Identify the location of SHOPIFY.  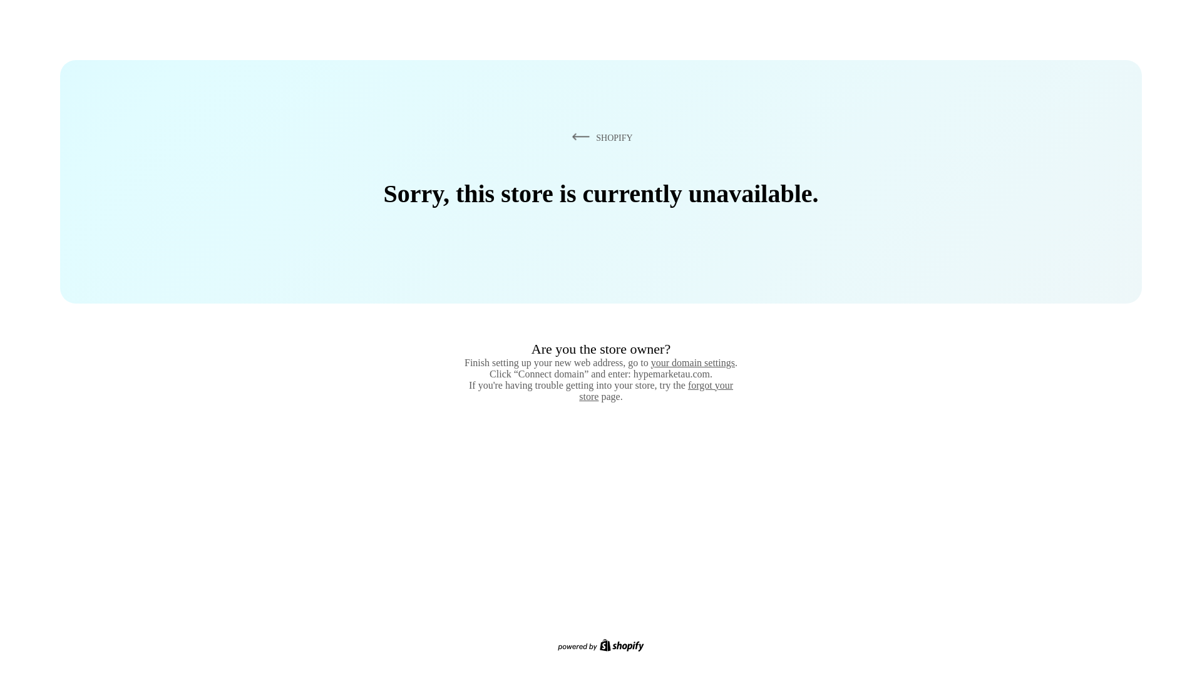
(600, 137).